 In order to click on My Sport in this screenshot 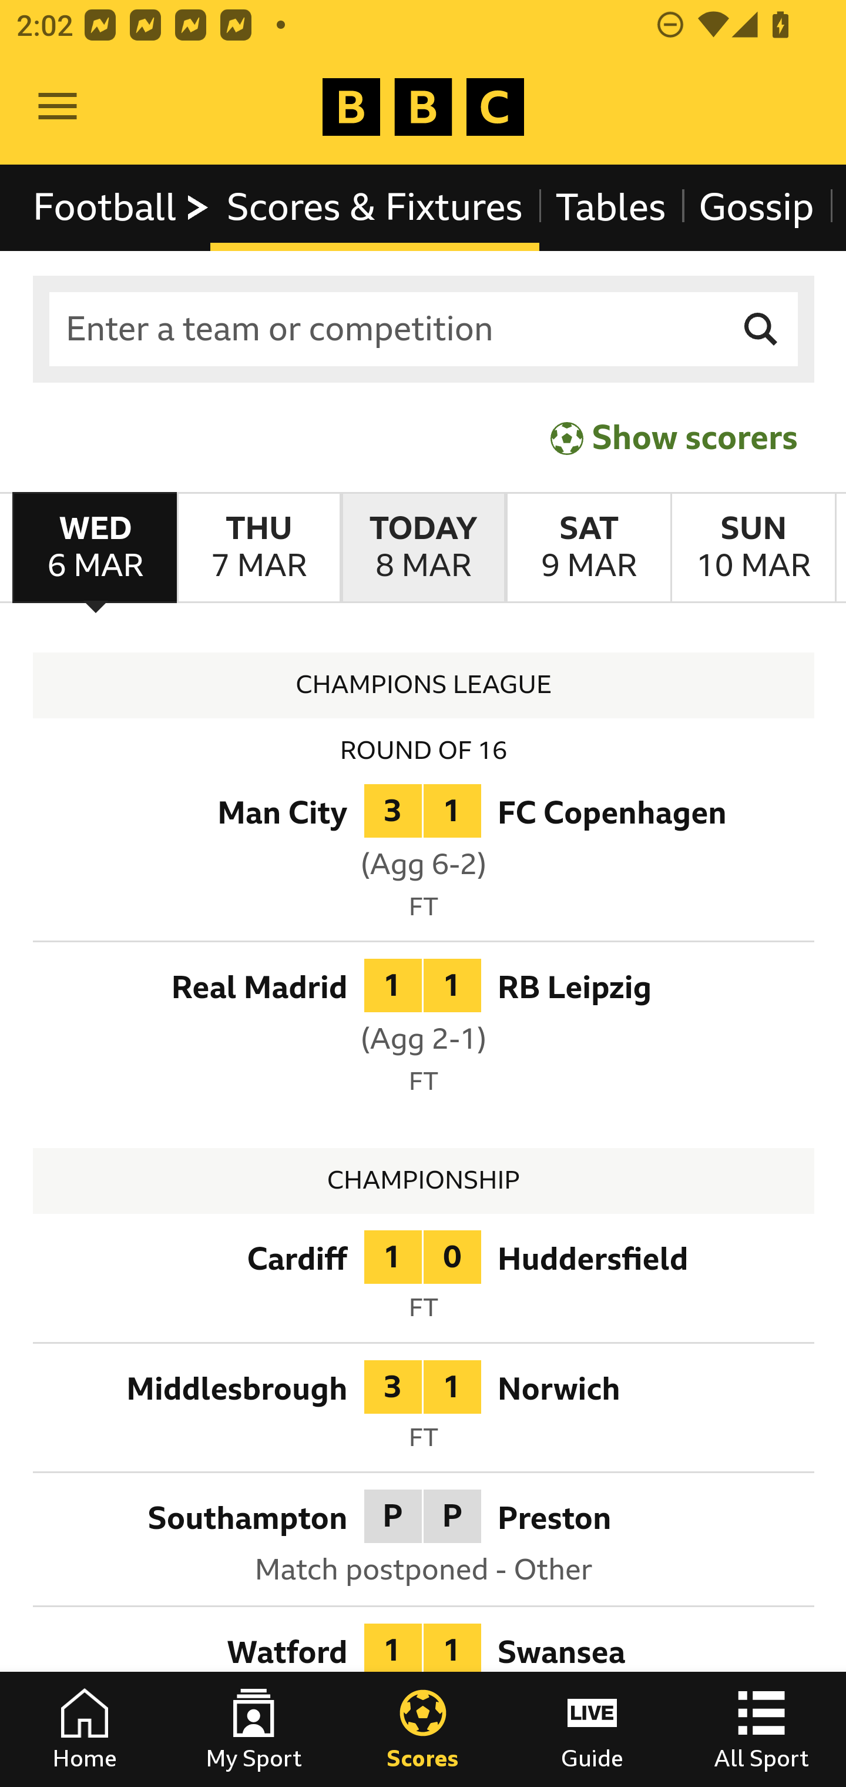, I will do `click(254, 1729)`.